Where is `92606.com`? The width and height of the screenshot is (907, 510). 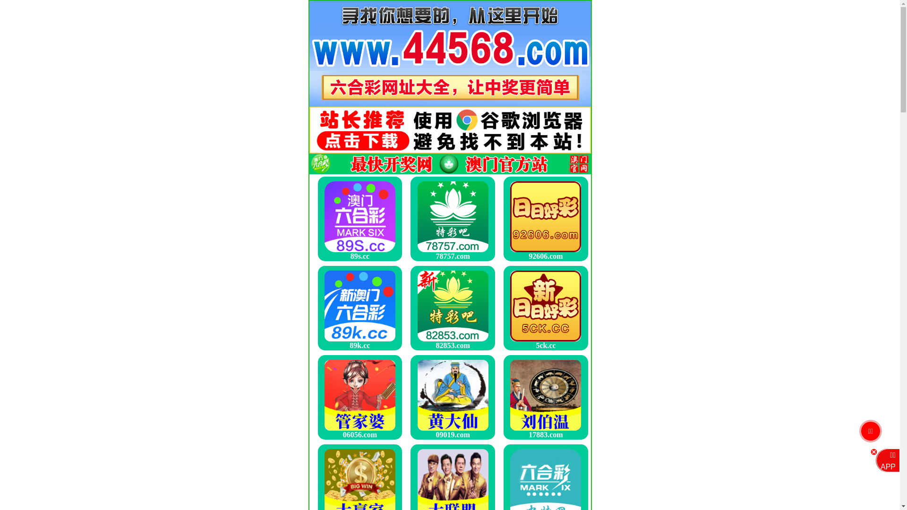 92606.com is located at coordinates (546, 218).